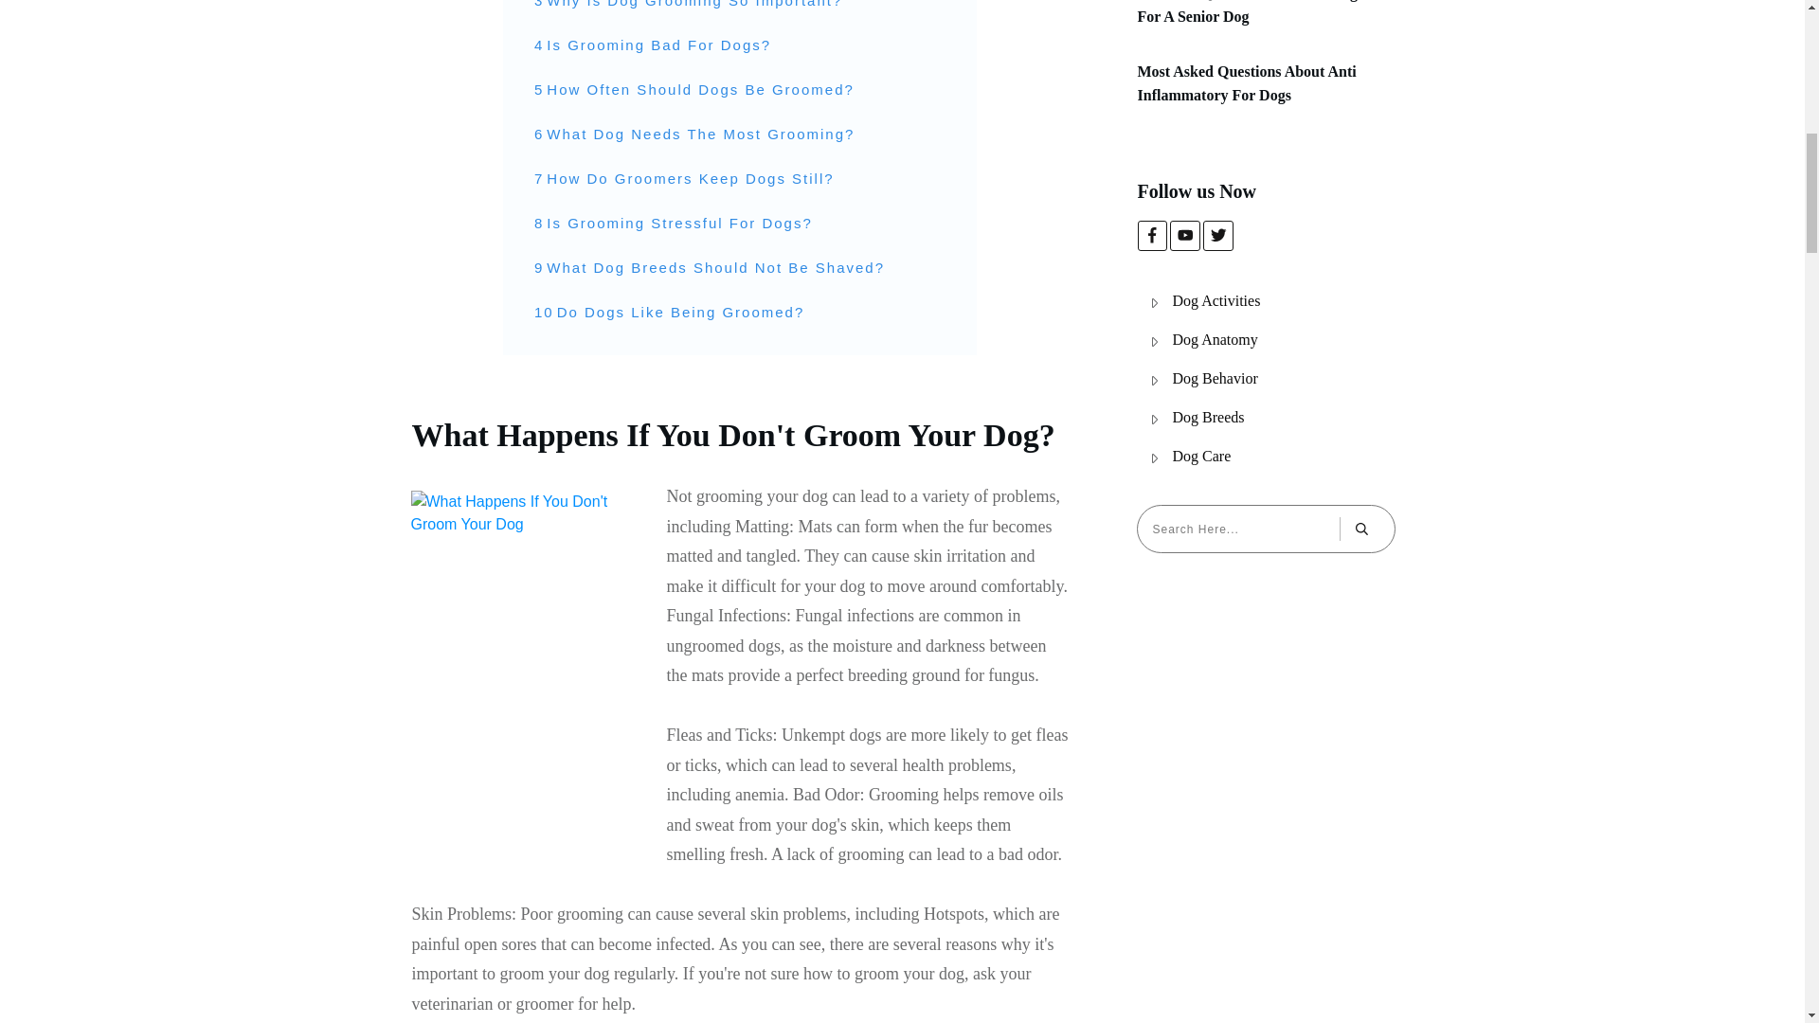 The image size is (1819, 1023). I want to click on Do Dogs Like Being Groomed?, so click(680, 313).